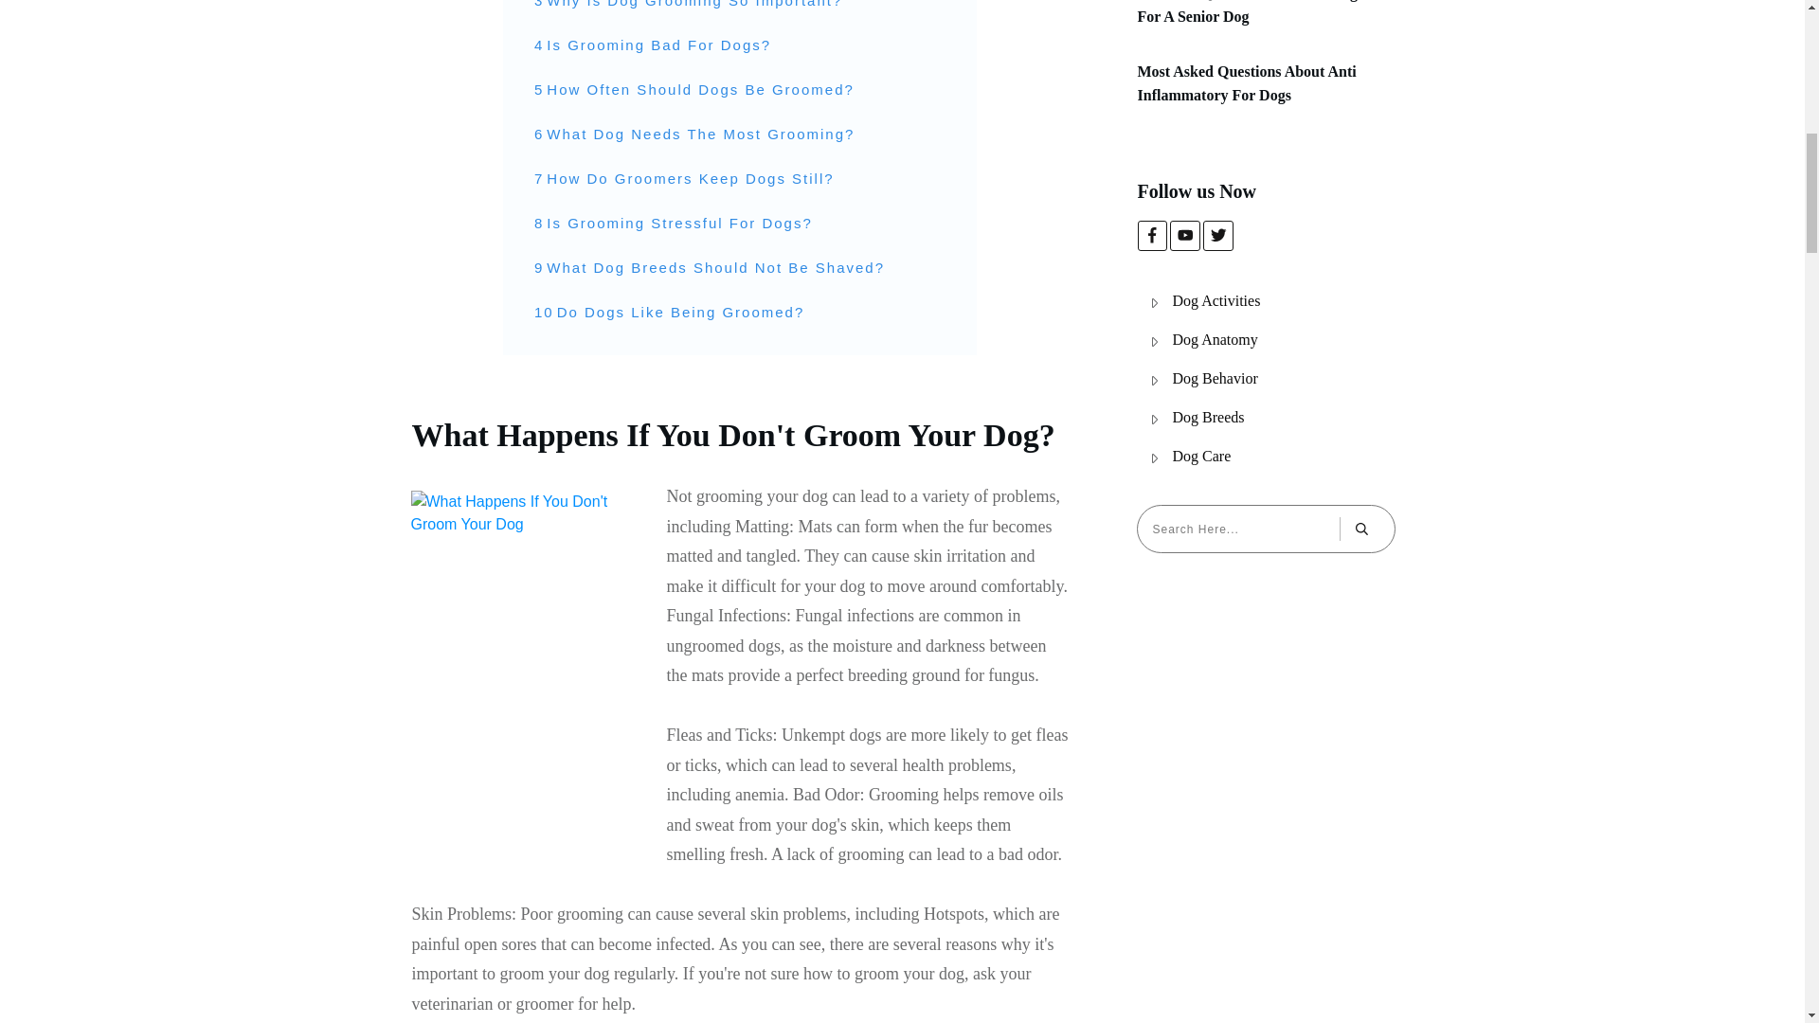 The image size is (1819, 1023). I want to click on Do Dogs Like Being Groomed?, so click(680, 313).